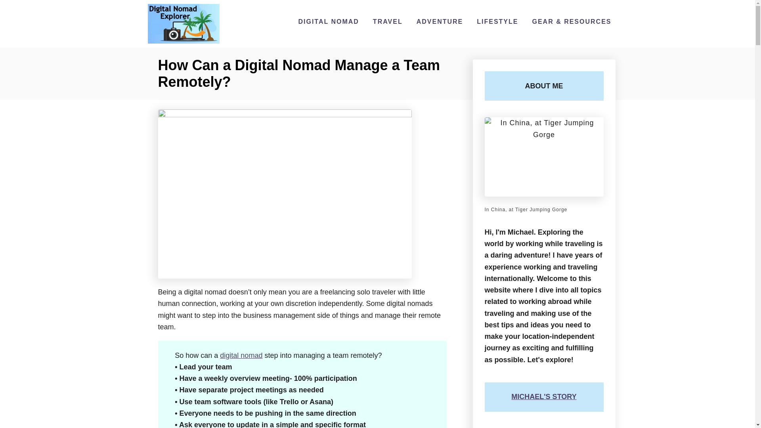  What do you see at coordinates (184, 24) in the screenshot?
I see `Digital Nomad Explorer` at bounding box center [184, 24].